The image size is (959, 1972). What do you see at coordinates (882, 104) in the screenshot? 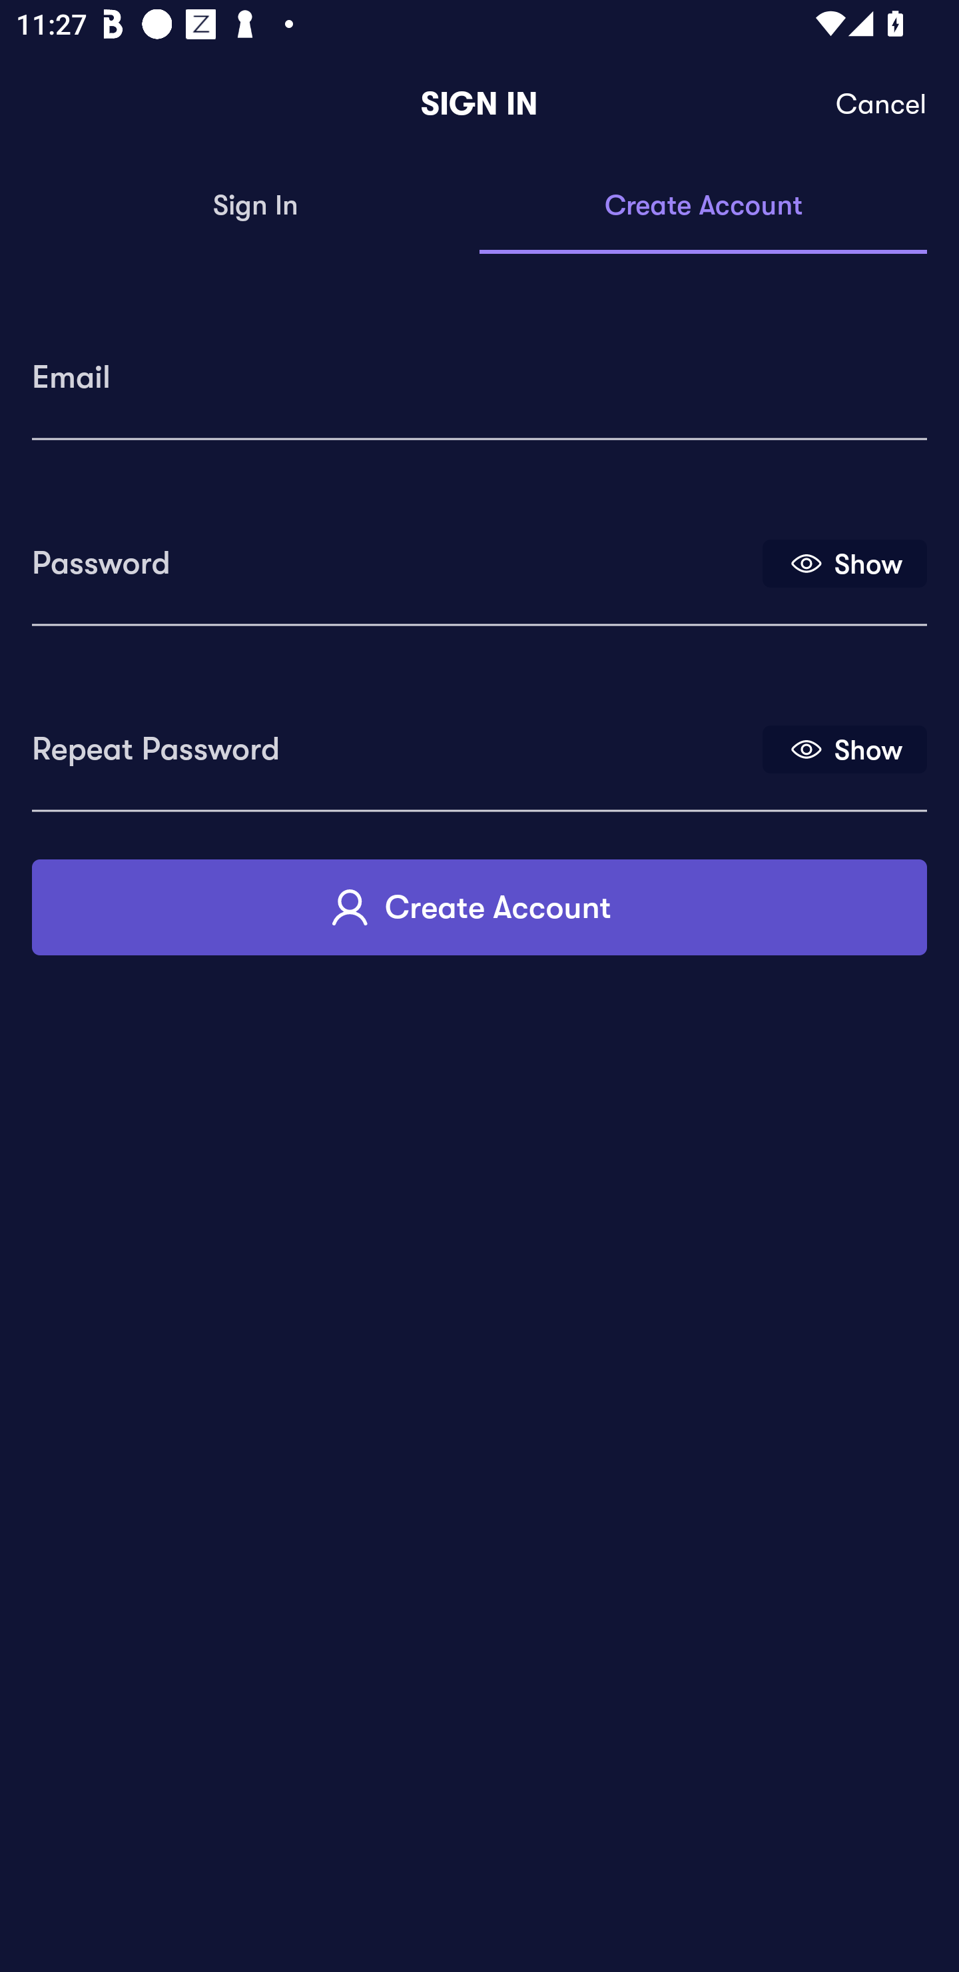
I see `Cancel` at bounding box center [882, 104].